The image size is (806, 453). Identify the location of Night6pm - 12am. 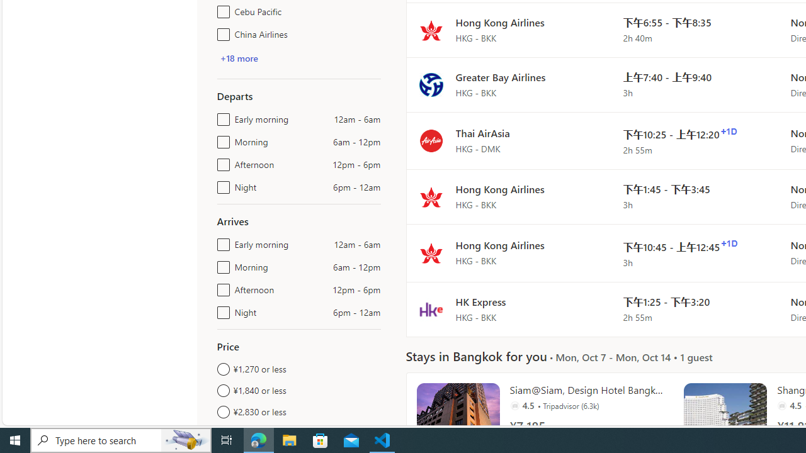
(221, 310).